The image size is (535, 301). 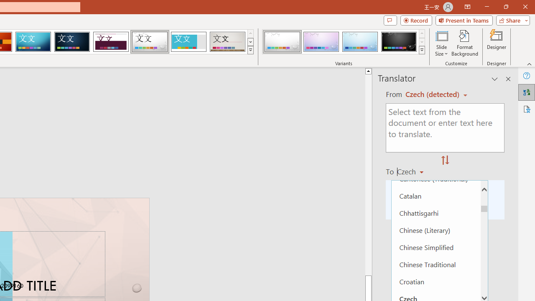 I want to click on Bosnian, so click(x=436, y=144).